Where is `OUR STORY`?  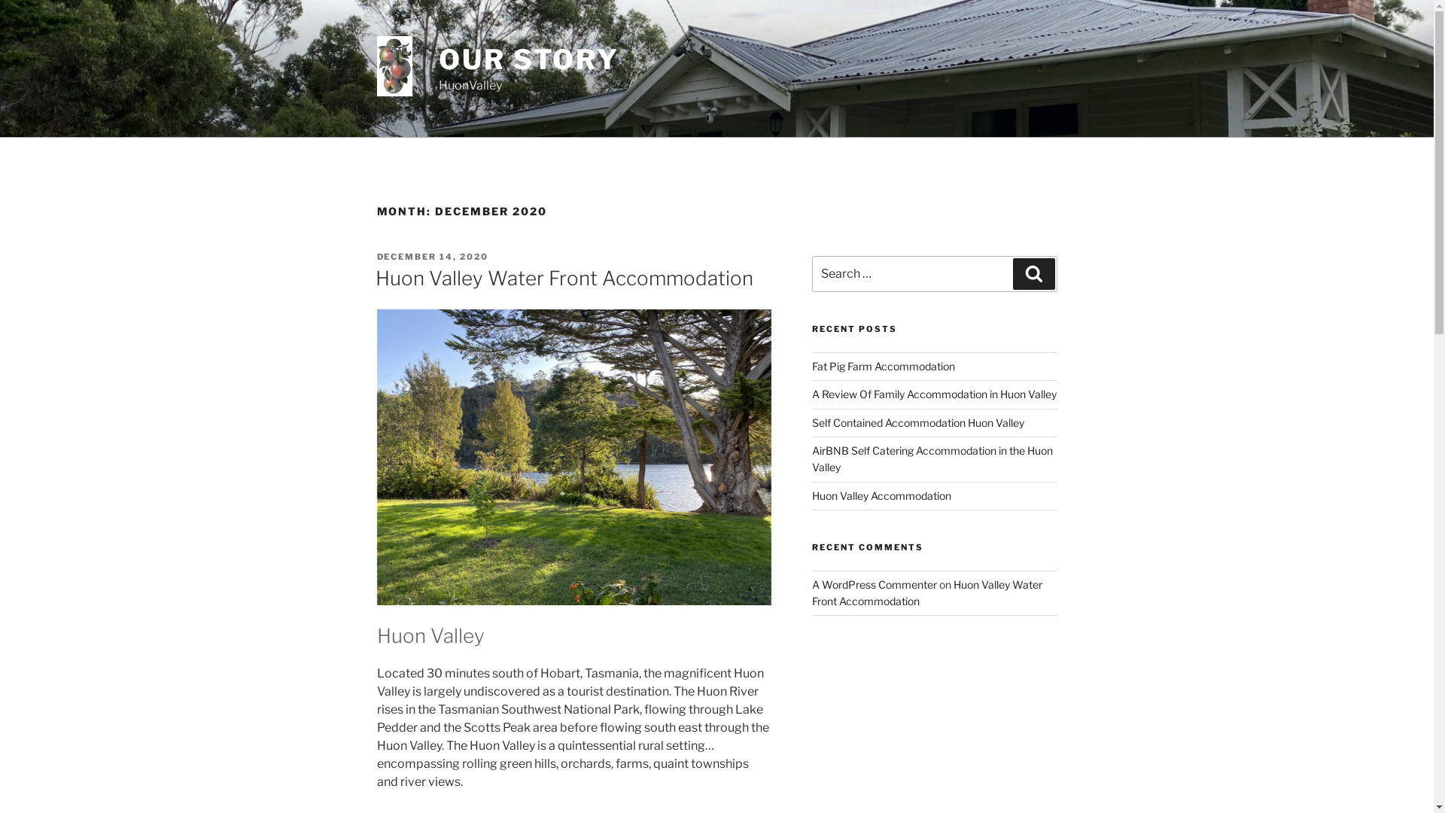
OUR STORY is located at coordinates (529, 59).